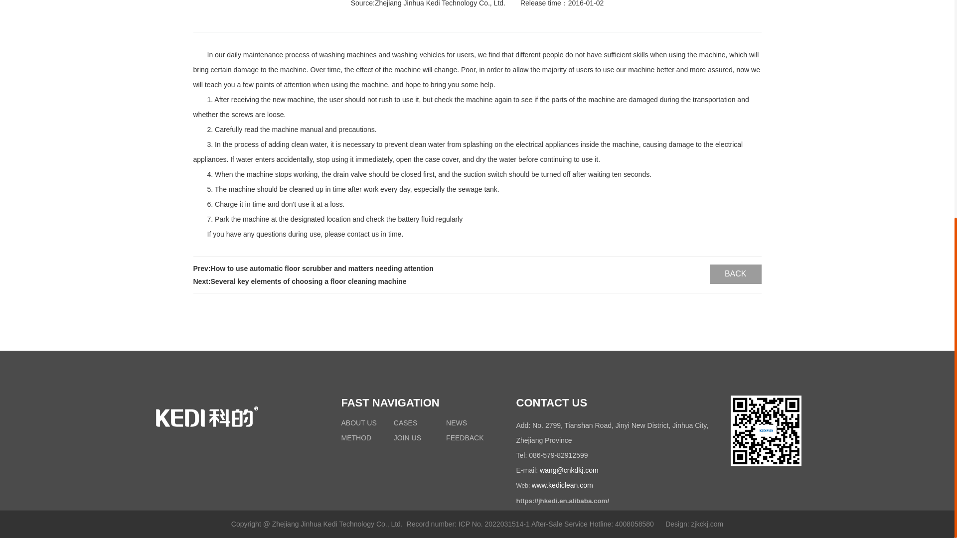  What do you see at coordinates (358, 423) in the screenshot?
I see `ABOUT US` at bounding box center [358, 423].